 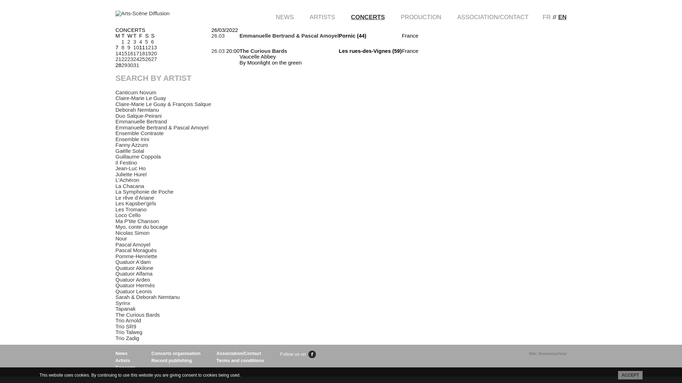 I want to click on Trio Arnold, so click(x=128, y=321).